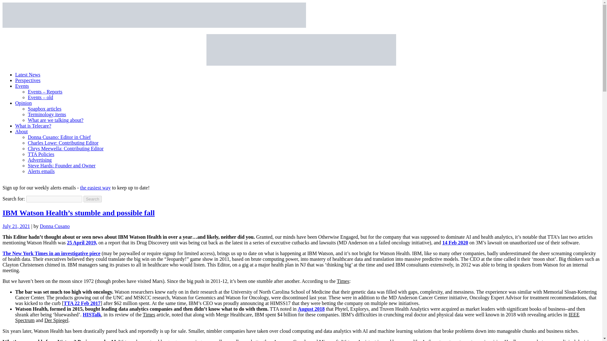 Image resolution: width=607 pixels, height=341 pixels. I want to click on Events, so click(22, 86).